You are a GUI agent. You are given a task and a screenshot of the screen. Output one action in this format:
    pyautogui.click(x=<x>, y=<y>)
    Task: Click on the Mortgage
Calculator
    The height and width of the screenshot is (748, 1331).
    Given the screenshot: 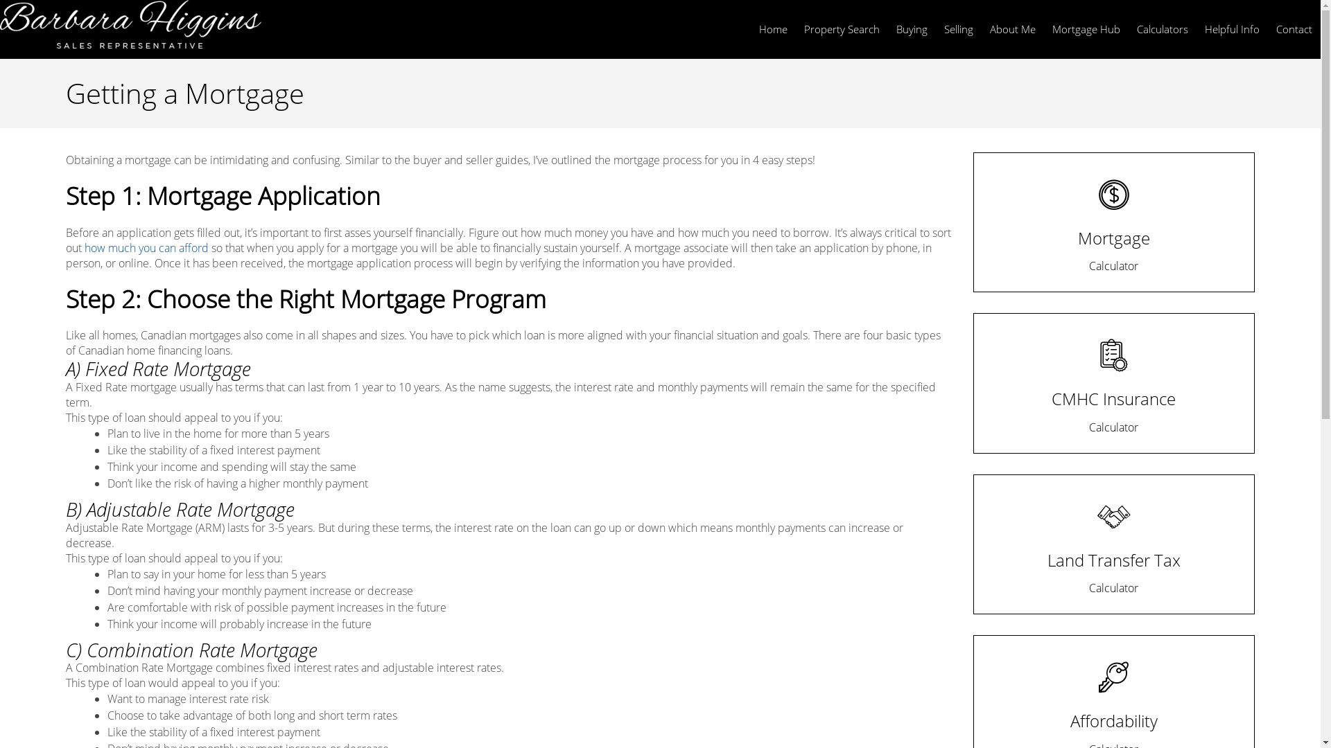 What is the action you would take?
    pyautogui.click(x=1114, y=222)
    